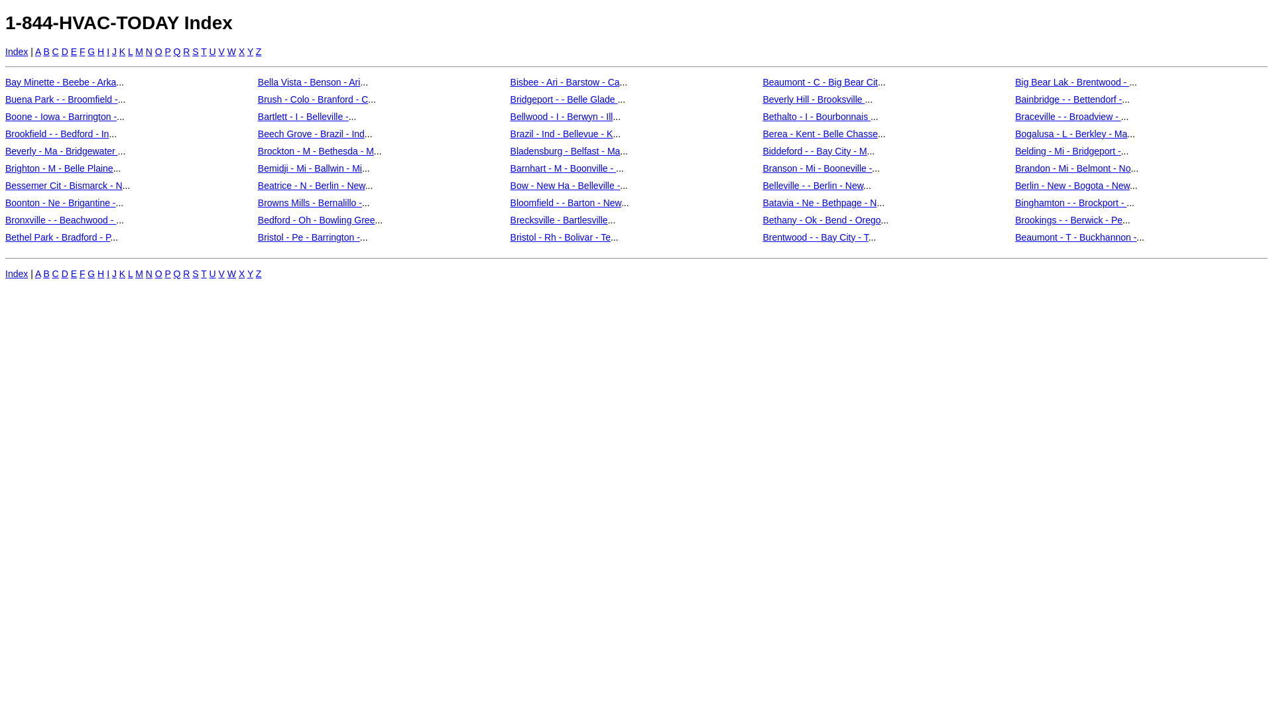 This screenshot has width=1273, height=716. What do you see at coordinates (139, 273) in the screenshot?
I see `M` at bounding box center [139, 273].